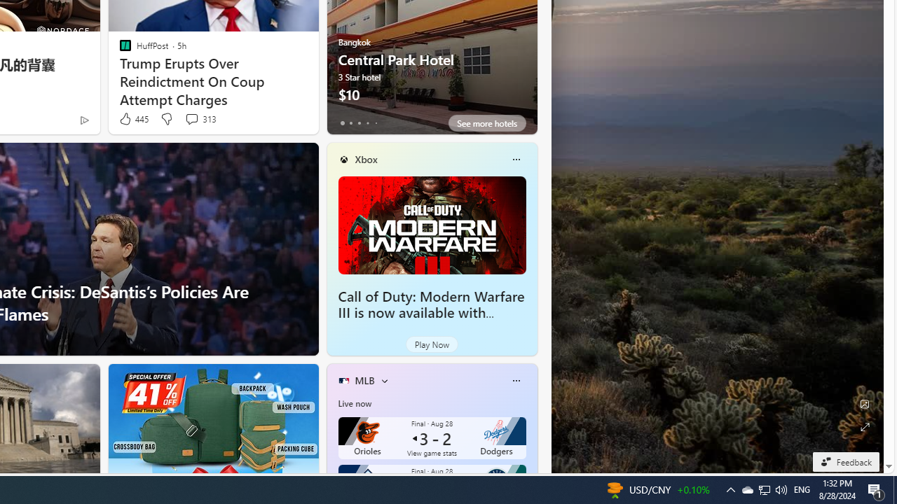 The height and width of the screenshot is (504, 897). Describe the element at coordinates (376, 123) in the screenshot. I see `tab-4` at that location.